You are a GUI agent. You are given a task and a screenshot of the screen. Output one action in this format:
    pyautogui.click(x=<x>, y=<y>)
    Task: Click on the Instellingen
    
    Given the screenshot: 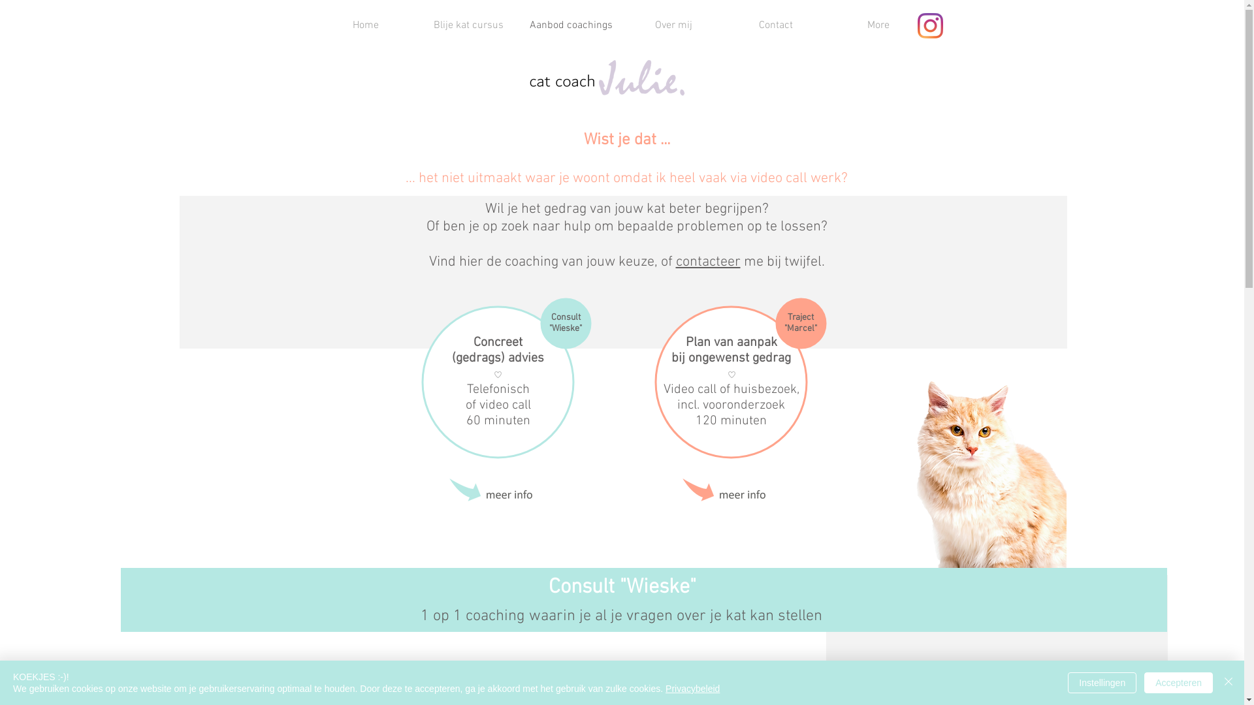 What is the action you would take?
    pyautogui.click(x=1102, y=683)
    